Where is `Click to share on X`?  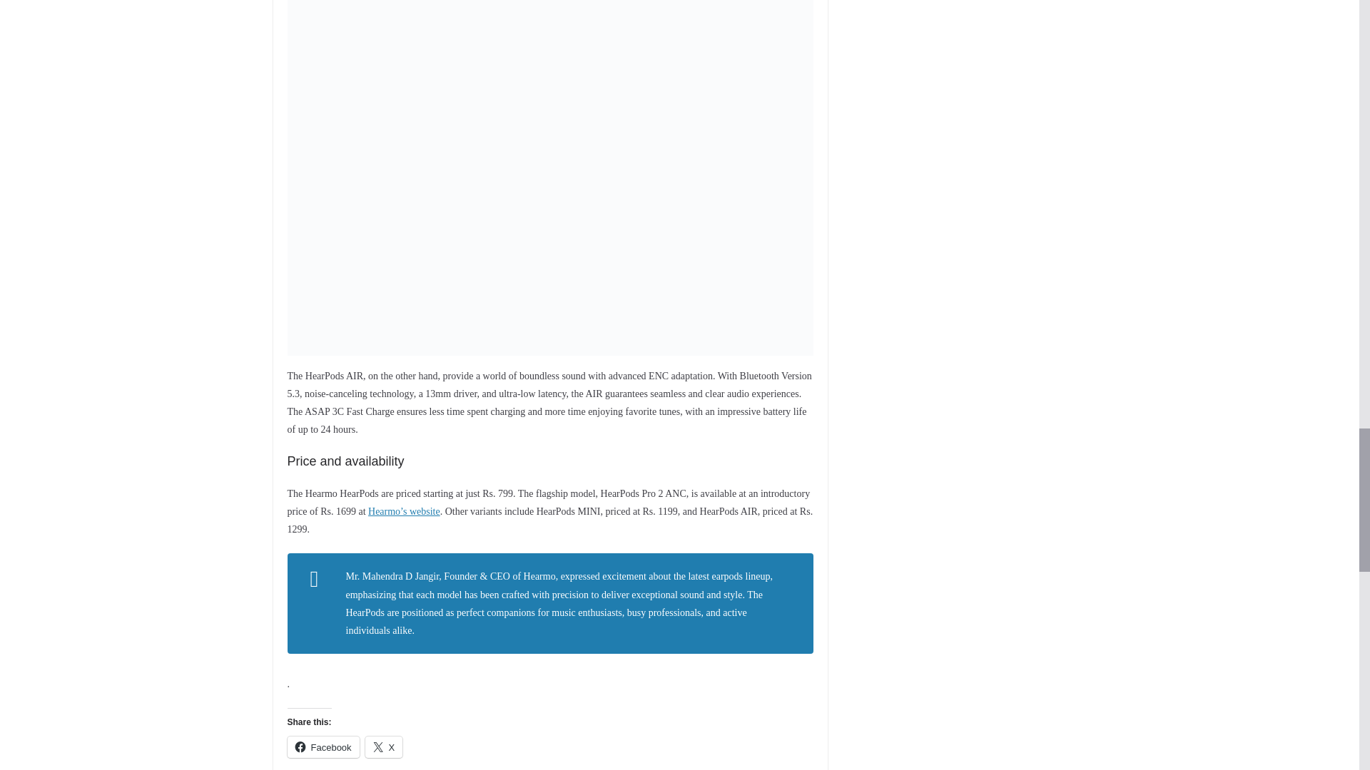 Click to share on X is located at coordinates (384, 746).